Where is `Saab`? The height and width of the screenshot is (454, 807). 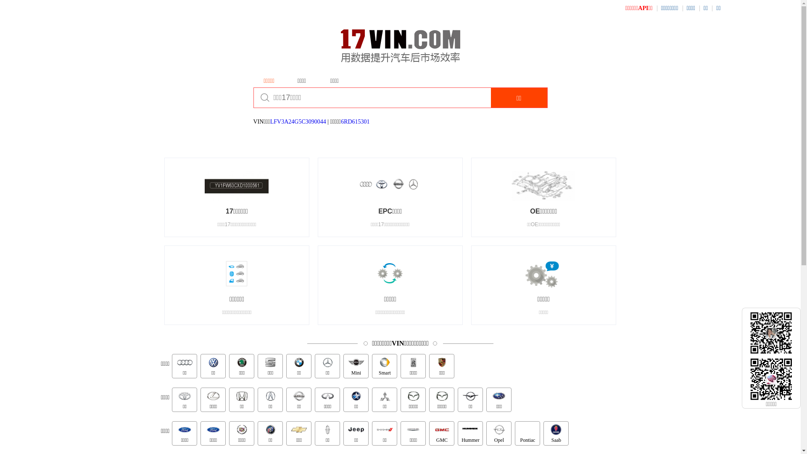
Saab is located at coordinates (556, 433).